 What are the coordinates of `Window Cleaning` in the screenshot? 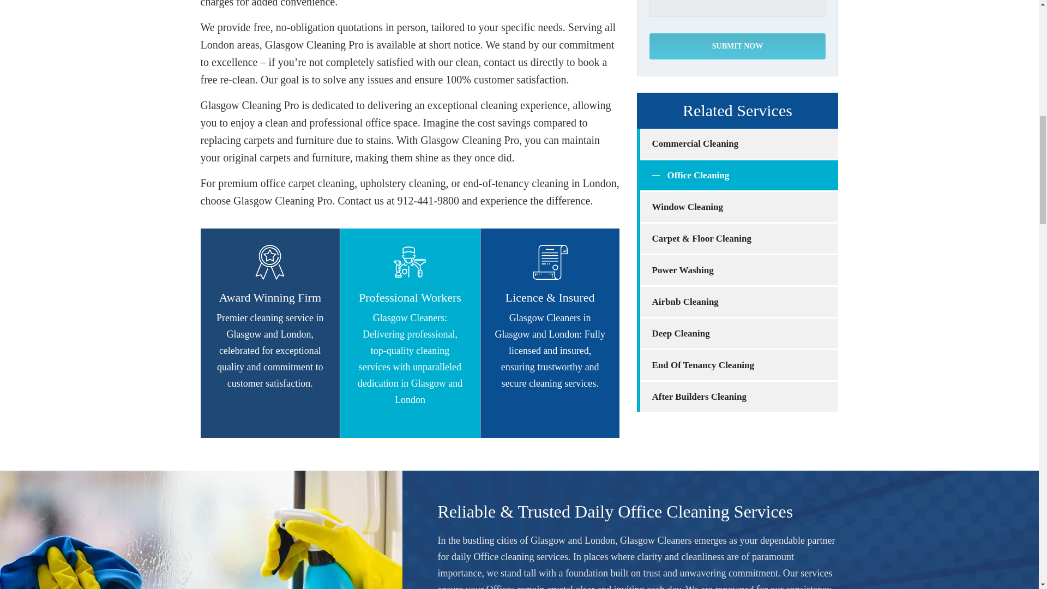 It's located at (739, 207).